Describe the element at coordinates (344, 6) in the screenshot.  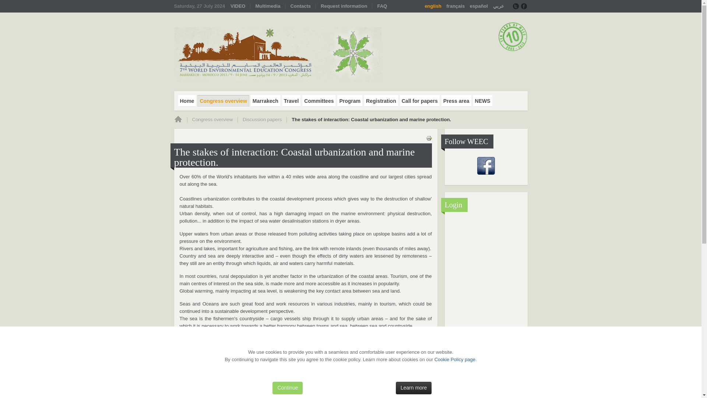
I see `Request information` at that location.